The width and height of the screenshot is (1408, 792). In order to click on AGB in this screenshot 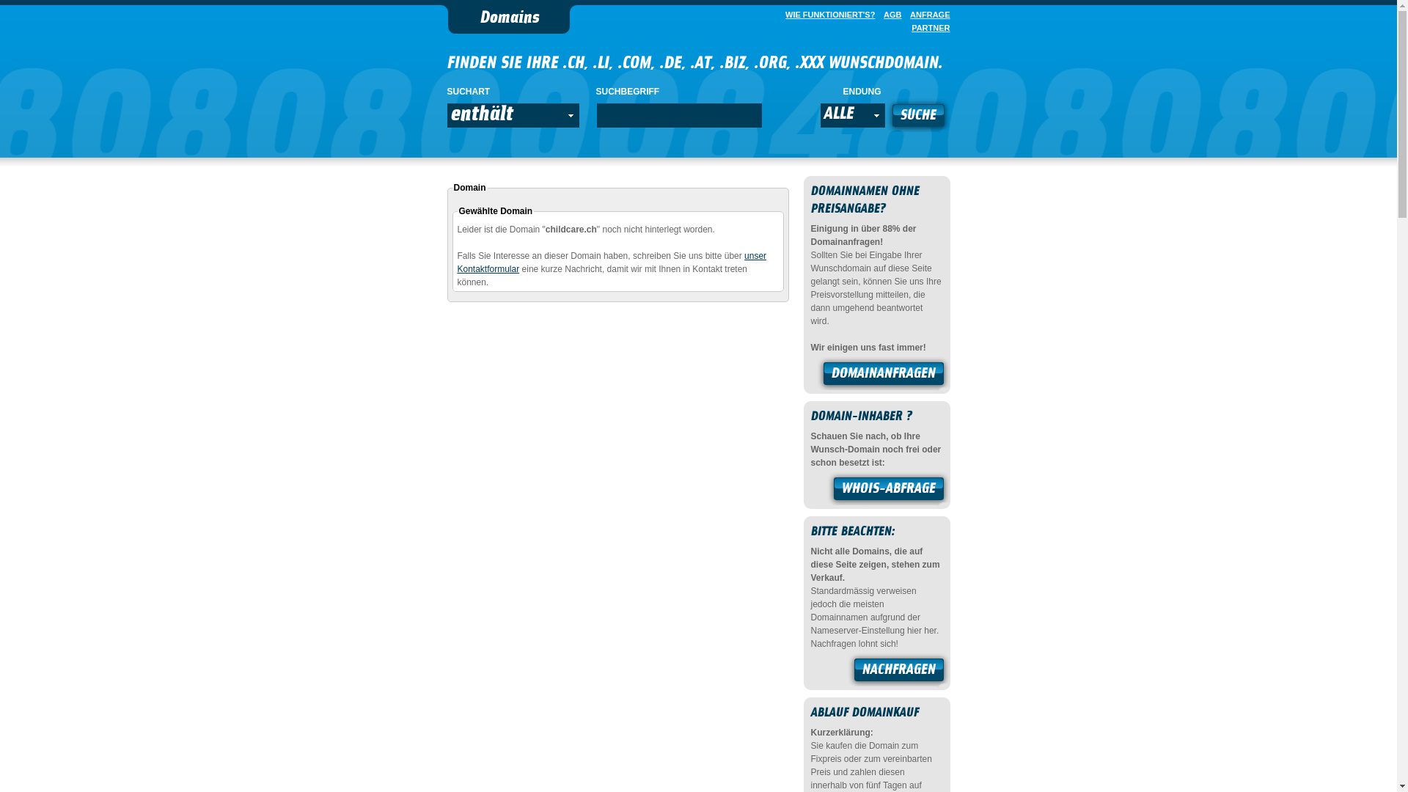, I will do `click(890, 15)`.